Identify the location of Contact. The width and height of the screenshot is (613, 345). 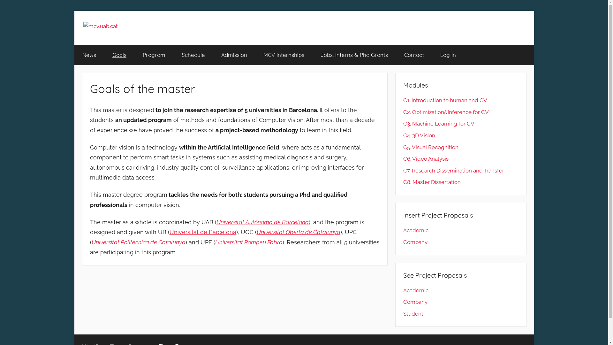
(414, 55).